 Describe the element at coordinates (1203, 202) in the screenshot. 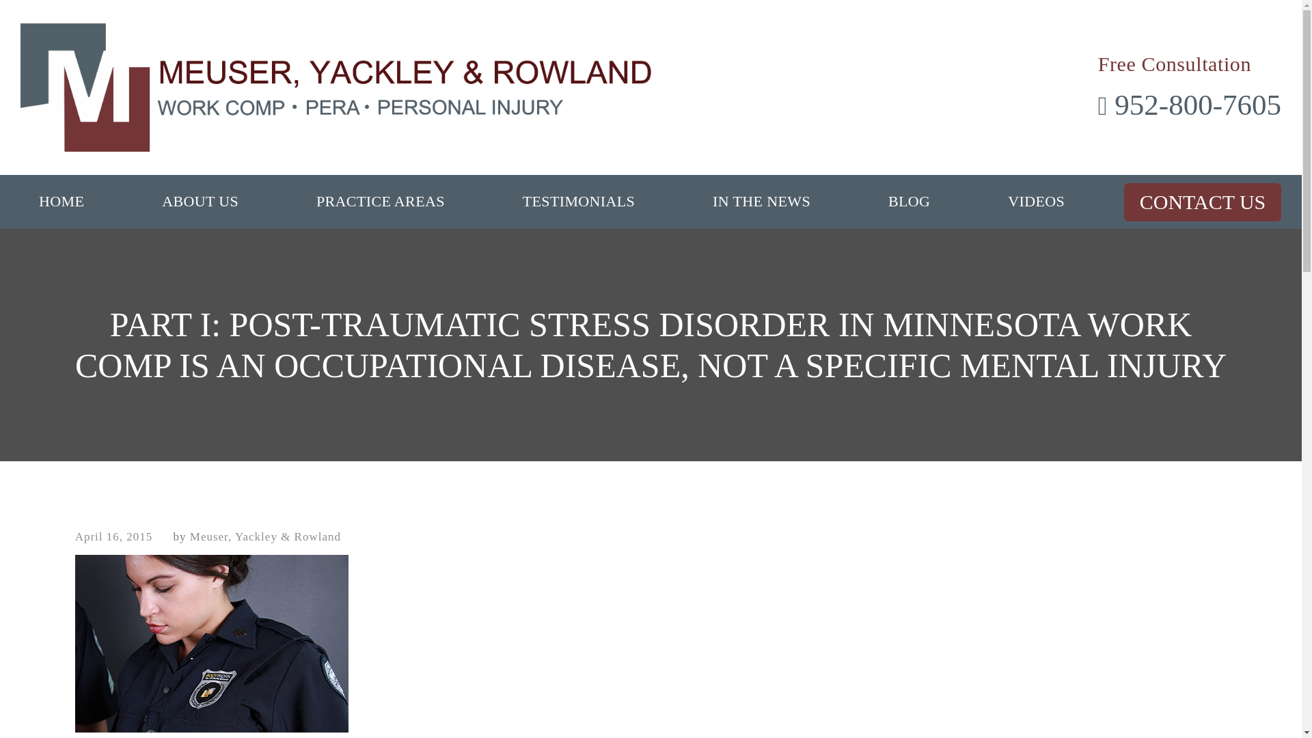

I see `CONTACT US` at that location.